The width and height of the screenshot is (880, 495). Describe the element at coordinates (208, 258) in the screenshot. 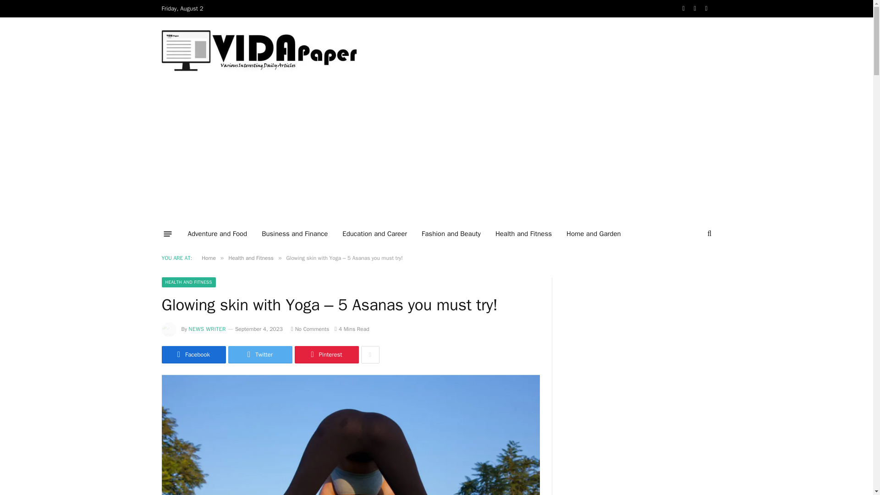

I see `Home` at that location.